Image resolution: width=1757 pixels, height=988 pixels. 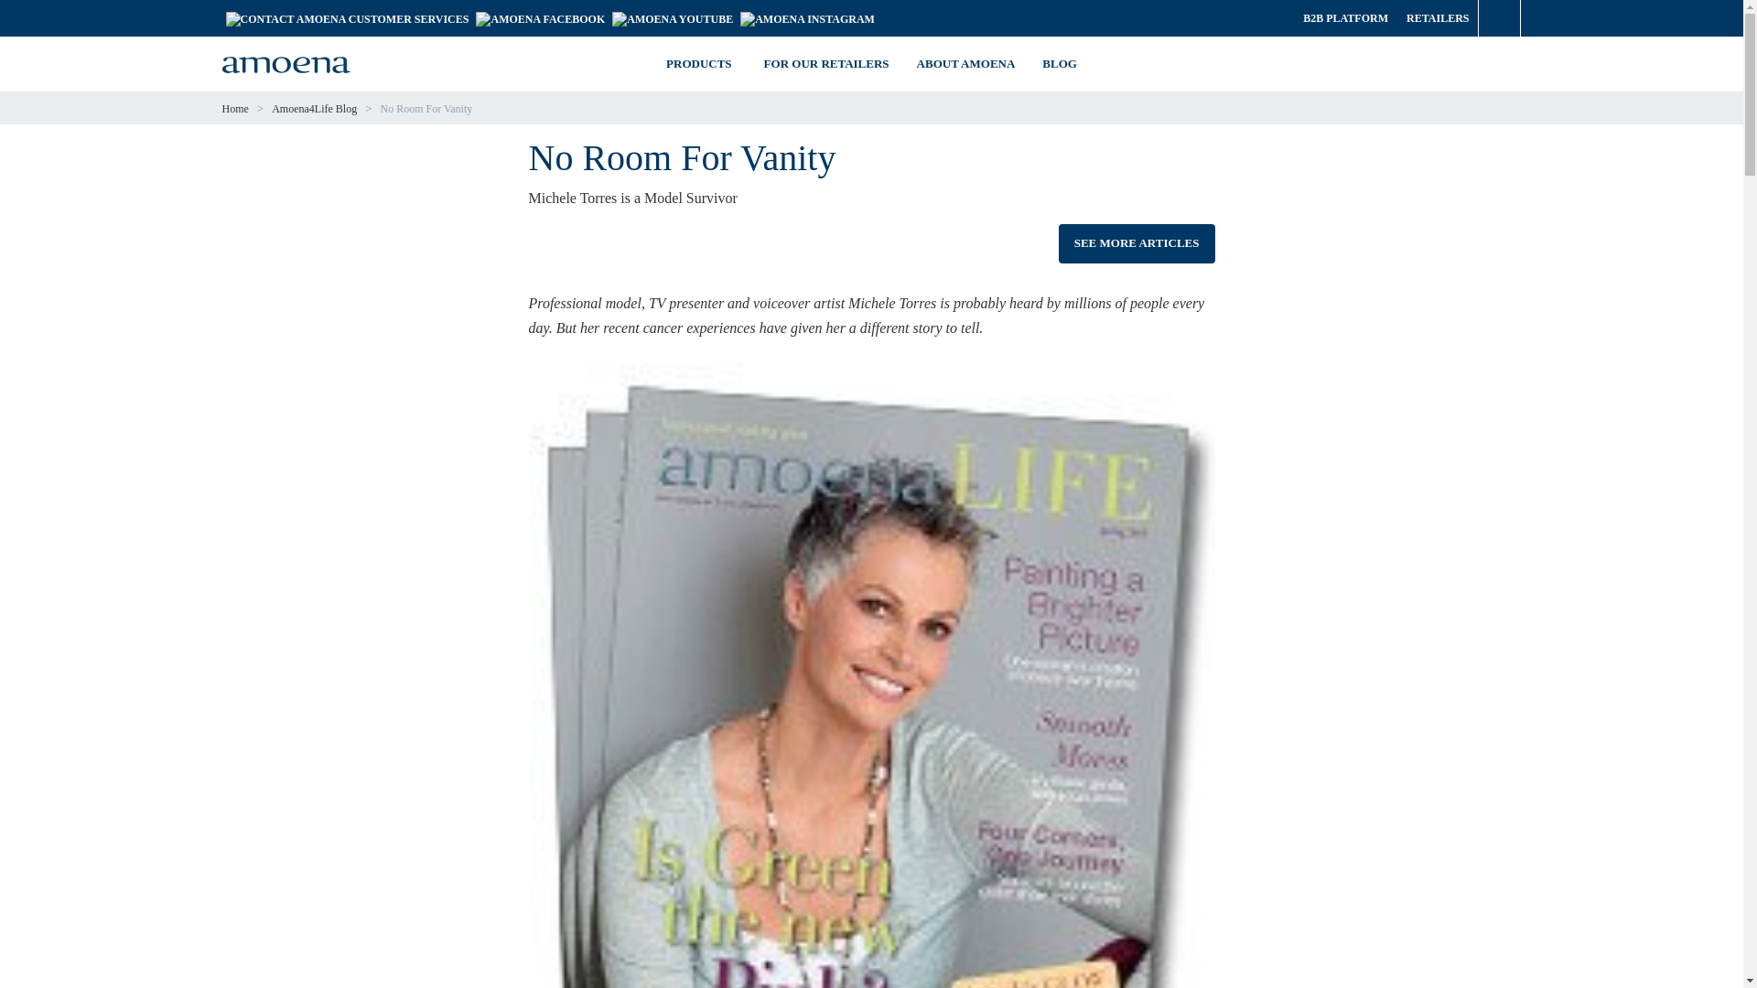 I want to click on Retailers, so click(x=1437, y=18).